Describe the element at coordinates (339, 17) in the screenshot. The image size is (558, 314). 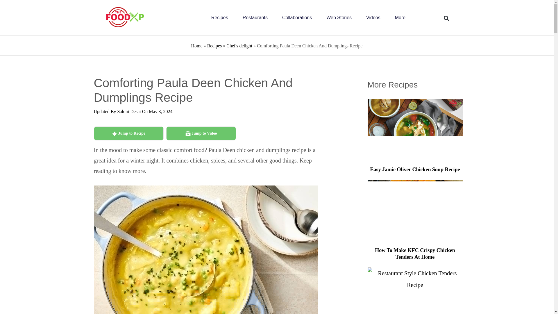
I see `Web Stories` at that location.